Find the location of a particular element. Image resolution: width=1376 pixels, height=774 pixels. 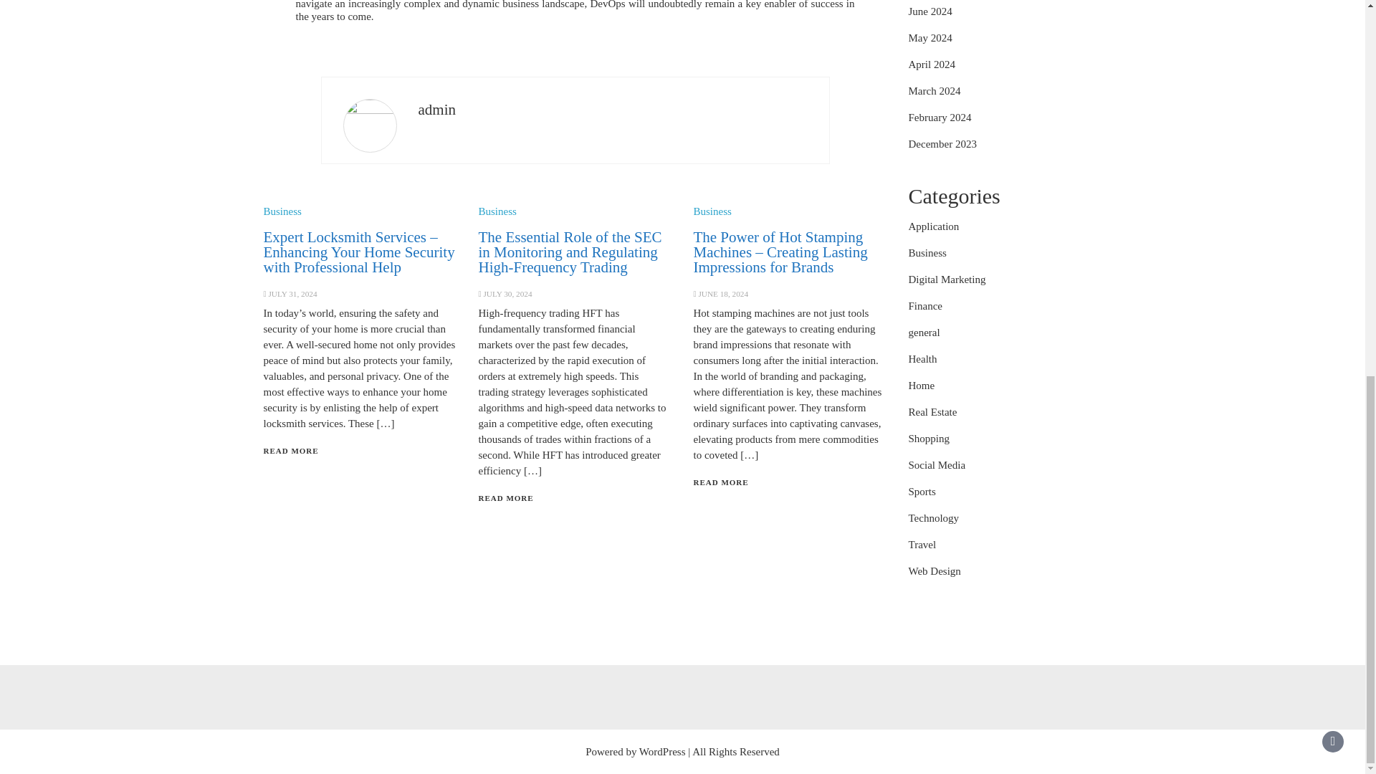

December 2023 is located at coordinates (942, 144).